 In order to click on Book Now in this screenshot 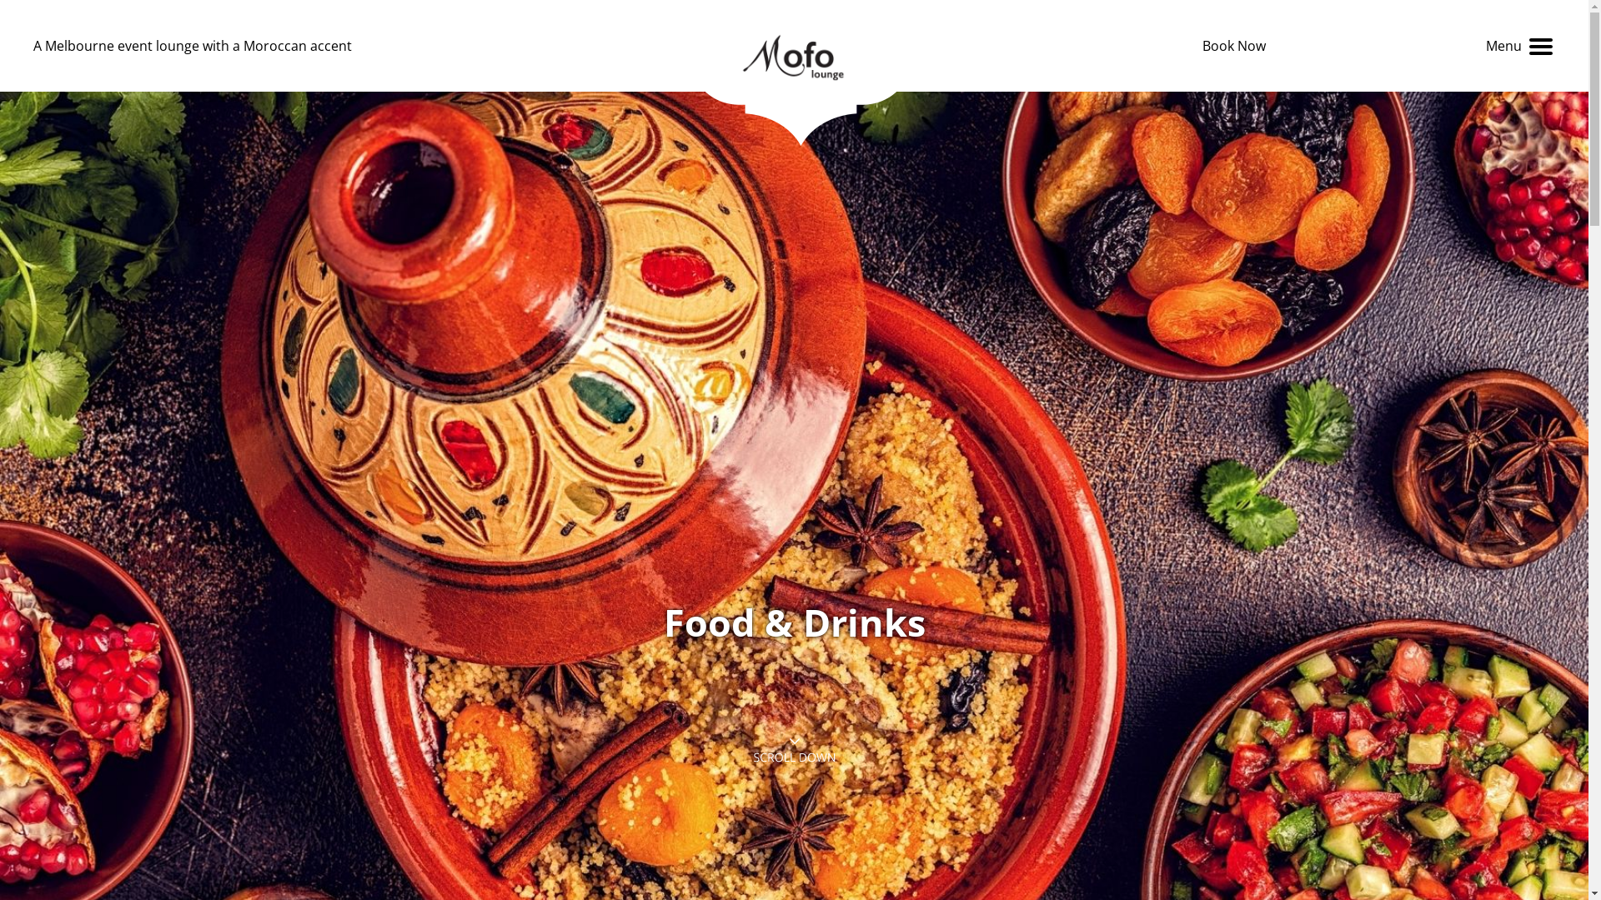, I will do `click(1234, 46)`.